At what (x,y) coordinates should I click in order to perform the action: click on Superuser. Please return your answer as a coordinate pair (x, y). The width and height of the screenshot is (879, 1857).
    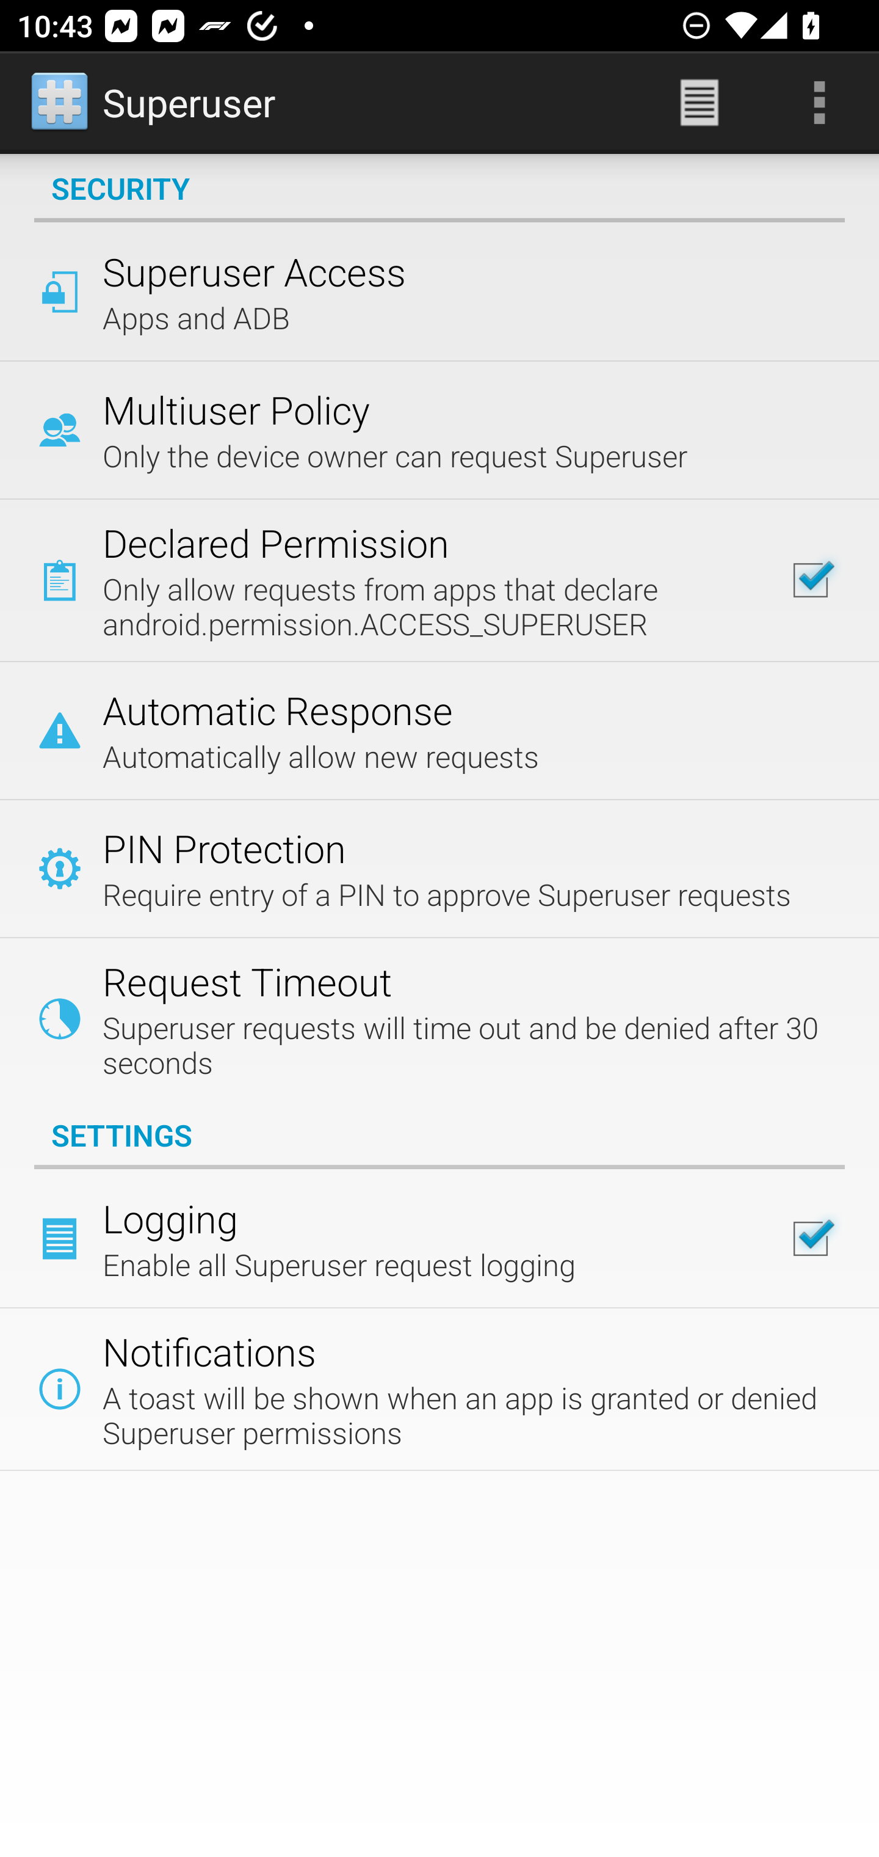
    Looking at the image, I should click on (154, 103).